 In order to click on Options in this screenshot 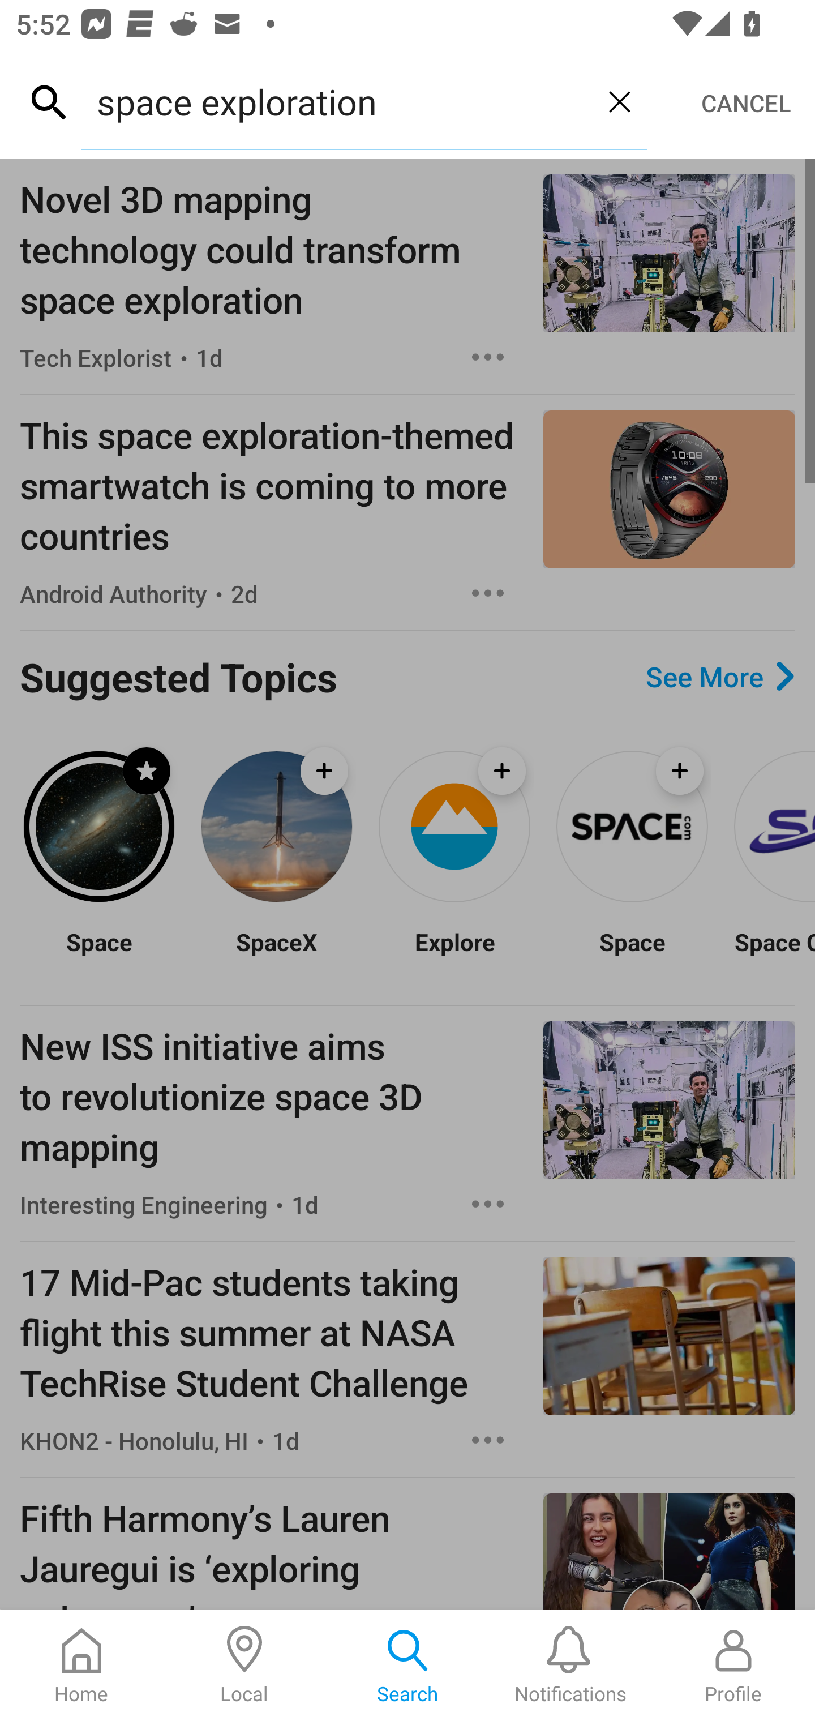, I will do `click(488, 1204)`.